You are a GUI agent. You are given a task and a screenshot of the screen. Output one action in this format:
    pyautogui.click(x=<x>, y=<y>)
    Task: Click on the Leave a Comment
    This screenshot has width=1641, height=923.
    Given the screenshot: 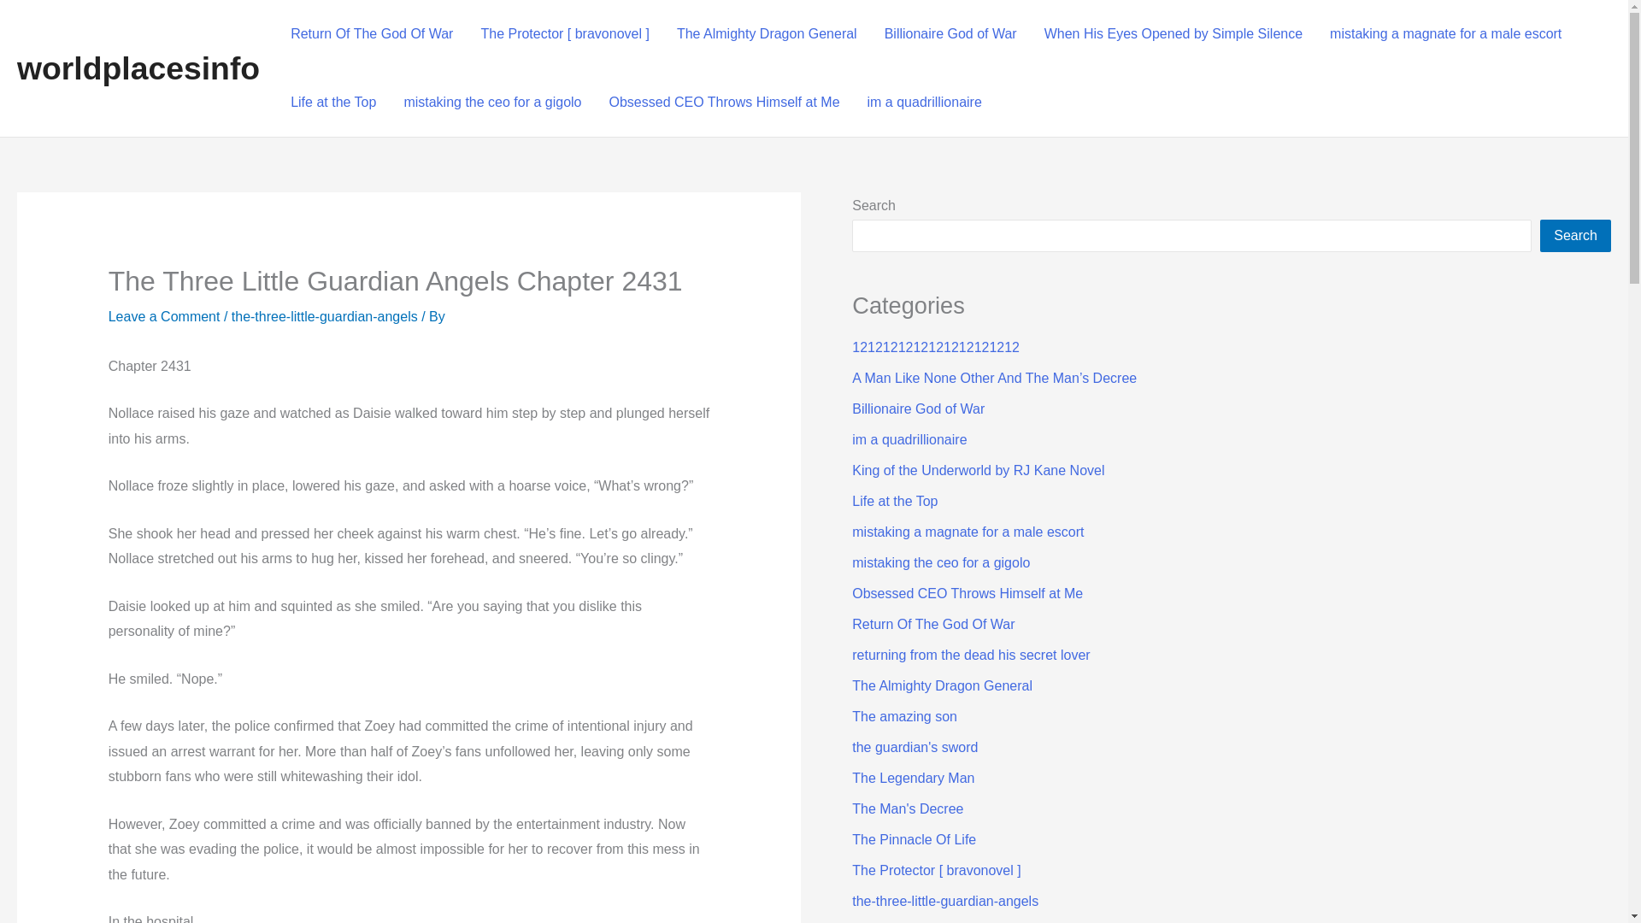 What is the action you would take?
    pyautogui.click(x=164, y=316)
    